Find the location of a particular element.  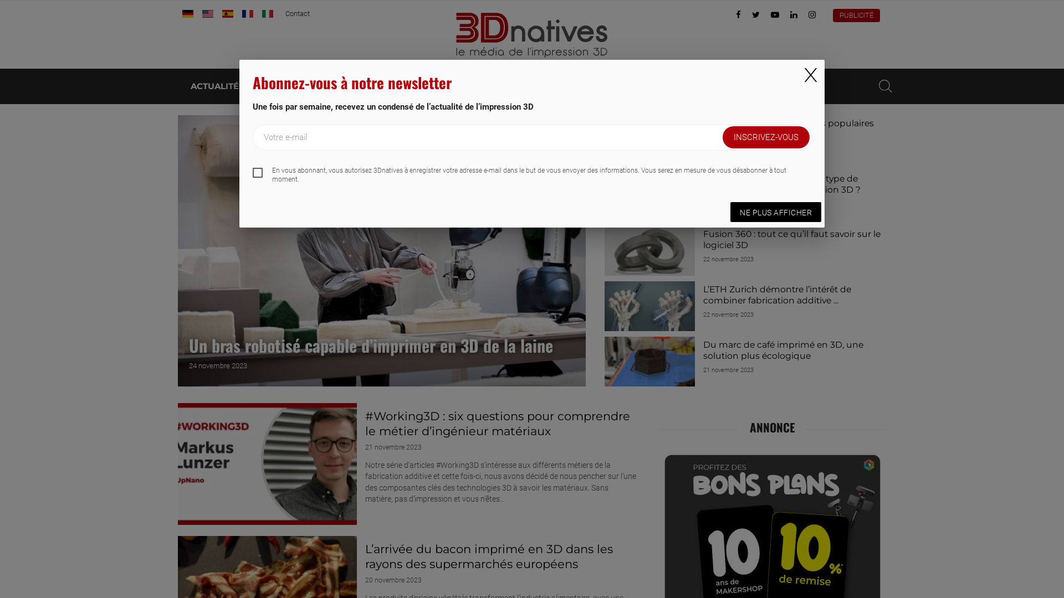

Fermer is located at coordinates (811, 75).